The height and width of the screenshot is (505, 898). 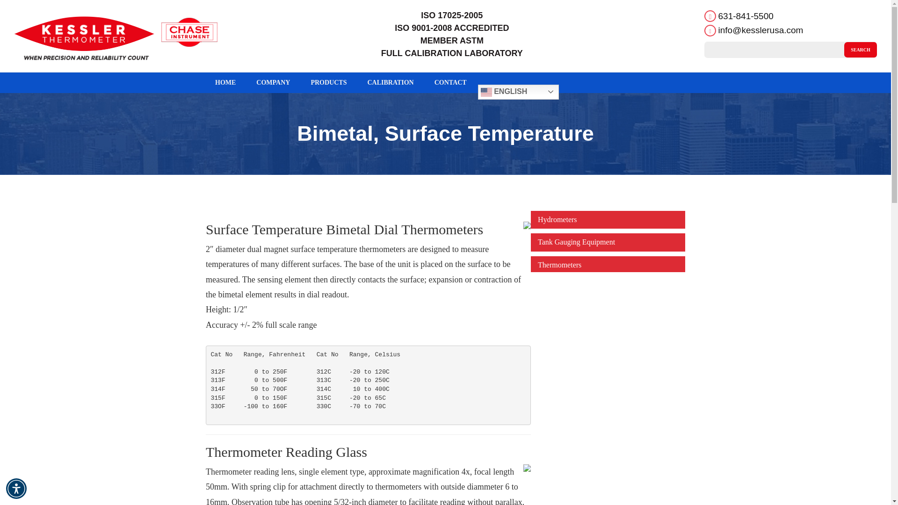 I want to click on Tank Gauging Equipment, so click(x=576, y=241).